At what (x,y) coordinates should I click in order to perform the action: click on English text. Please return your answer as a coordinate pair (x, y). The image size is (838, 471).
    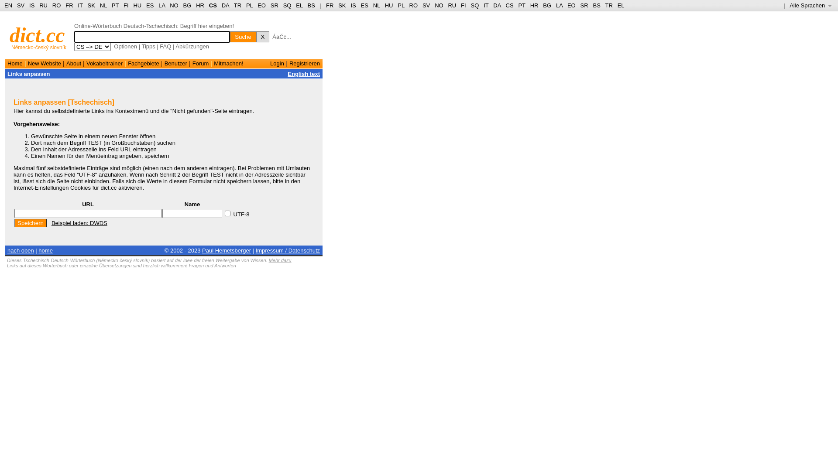
    Looking at the image, I should click on (304, 74).